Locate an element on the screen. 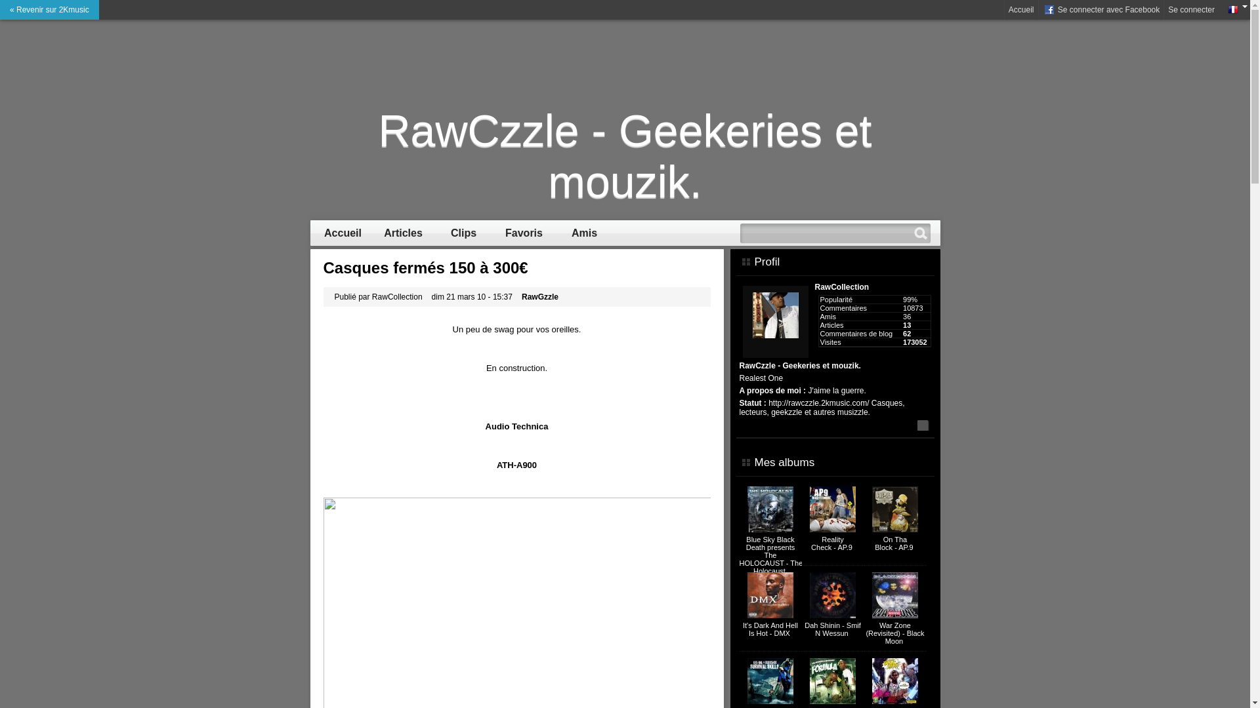  War Zone (Revisited) - Black Moon  is located at coordinates (895, 633).